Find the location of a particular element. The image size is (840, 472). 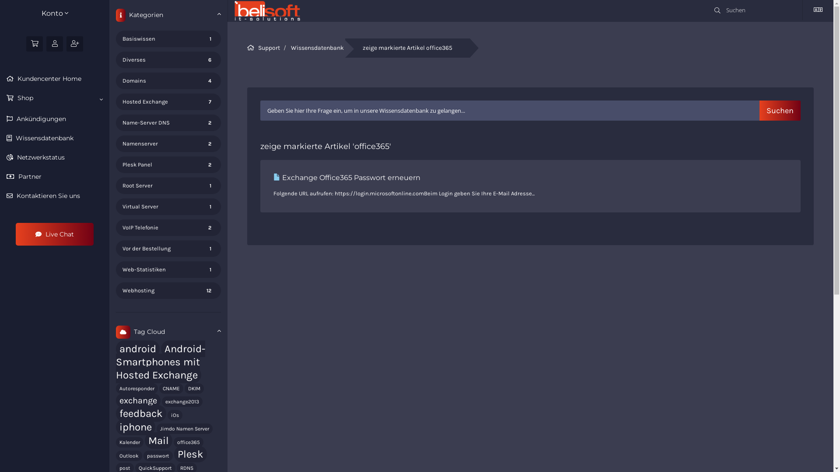

Partner is located at coordinates (55, 177).